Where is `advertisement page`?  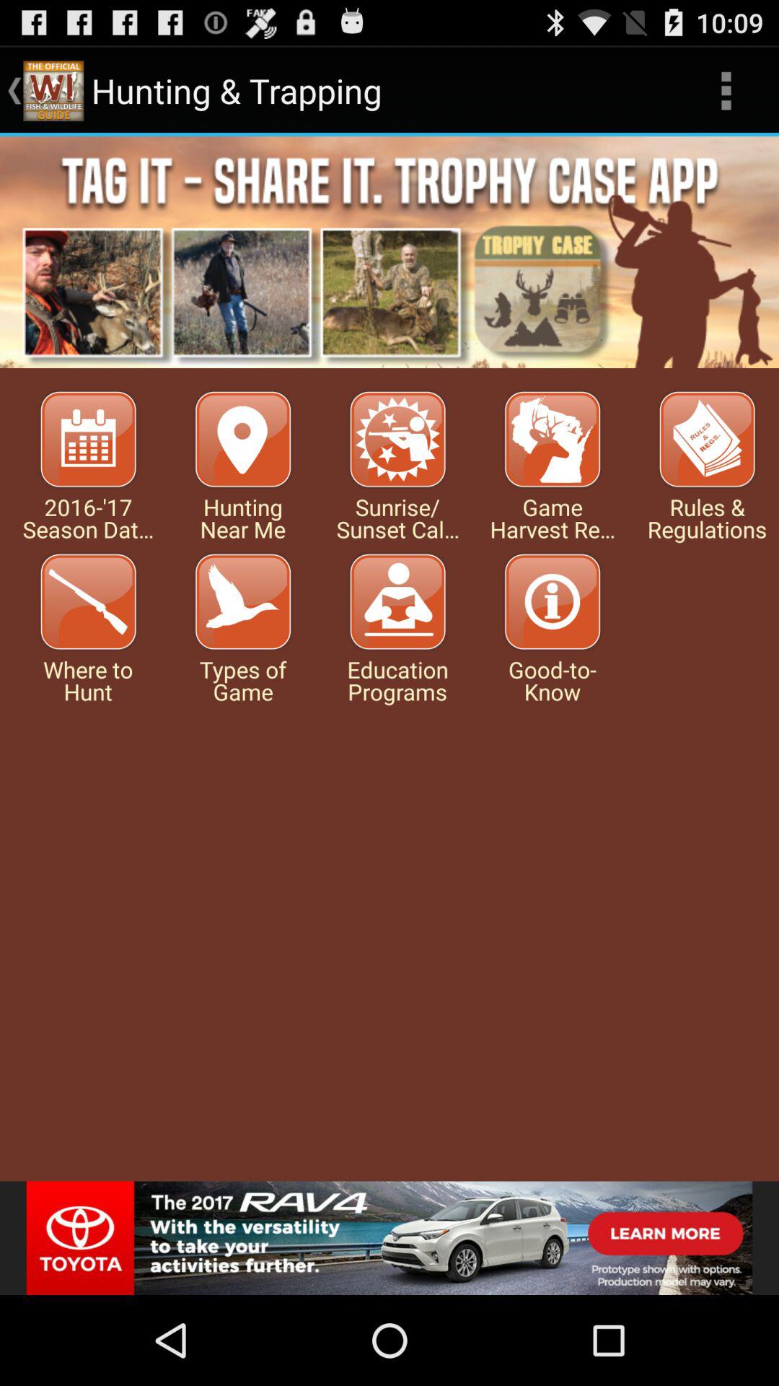 advertisement page is located at coordinates (389, 1238).